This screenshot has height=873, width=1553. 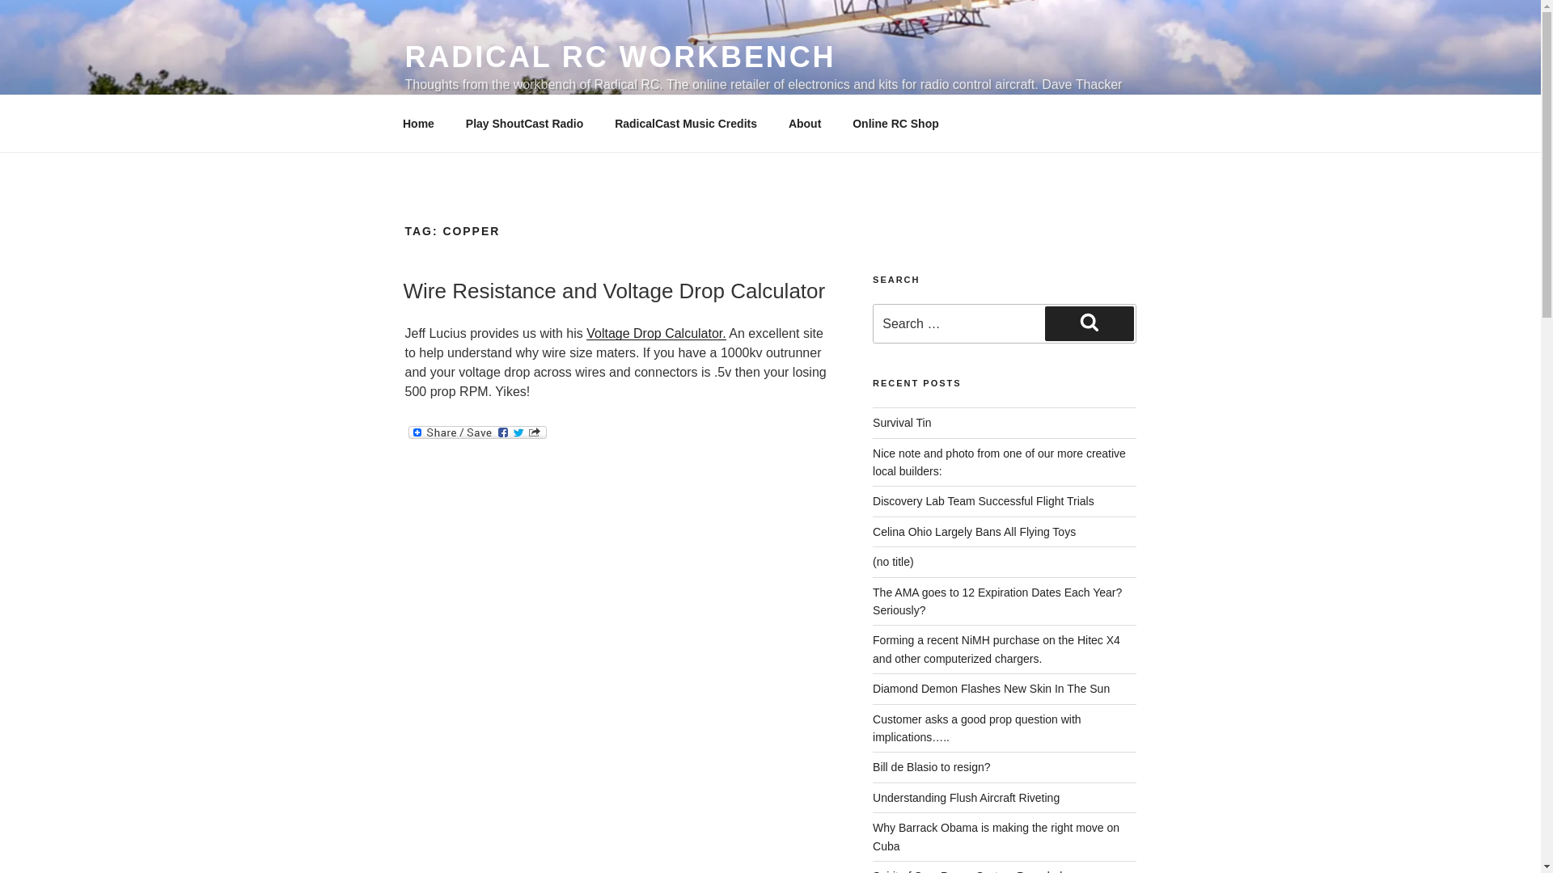 I want to click on Diamond Demon Flashes New Skin In The Sun, so click(x=992, y=688).